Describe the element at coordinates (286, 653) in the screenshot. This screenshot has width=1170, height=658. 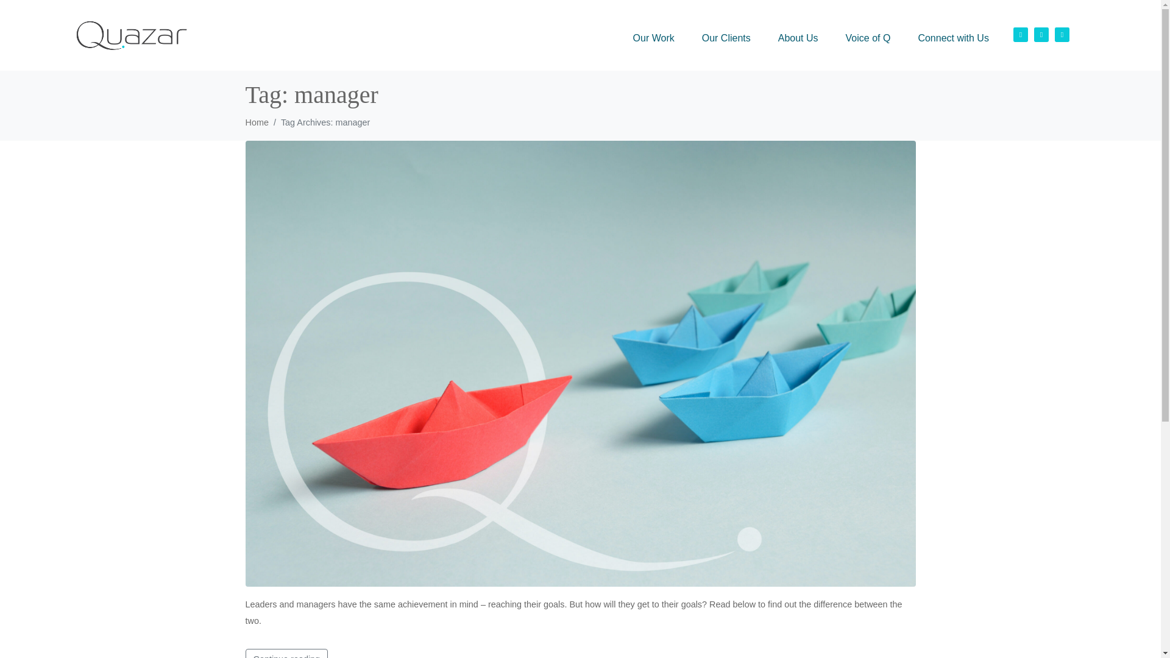
I see `Continue reading` at that location.